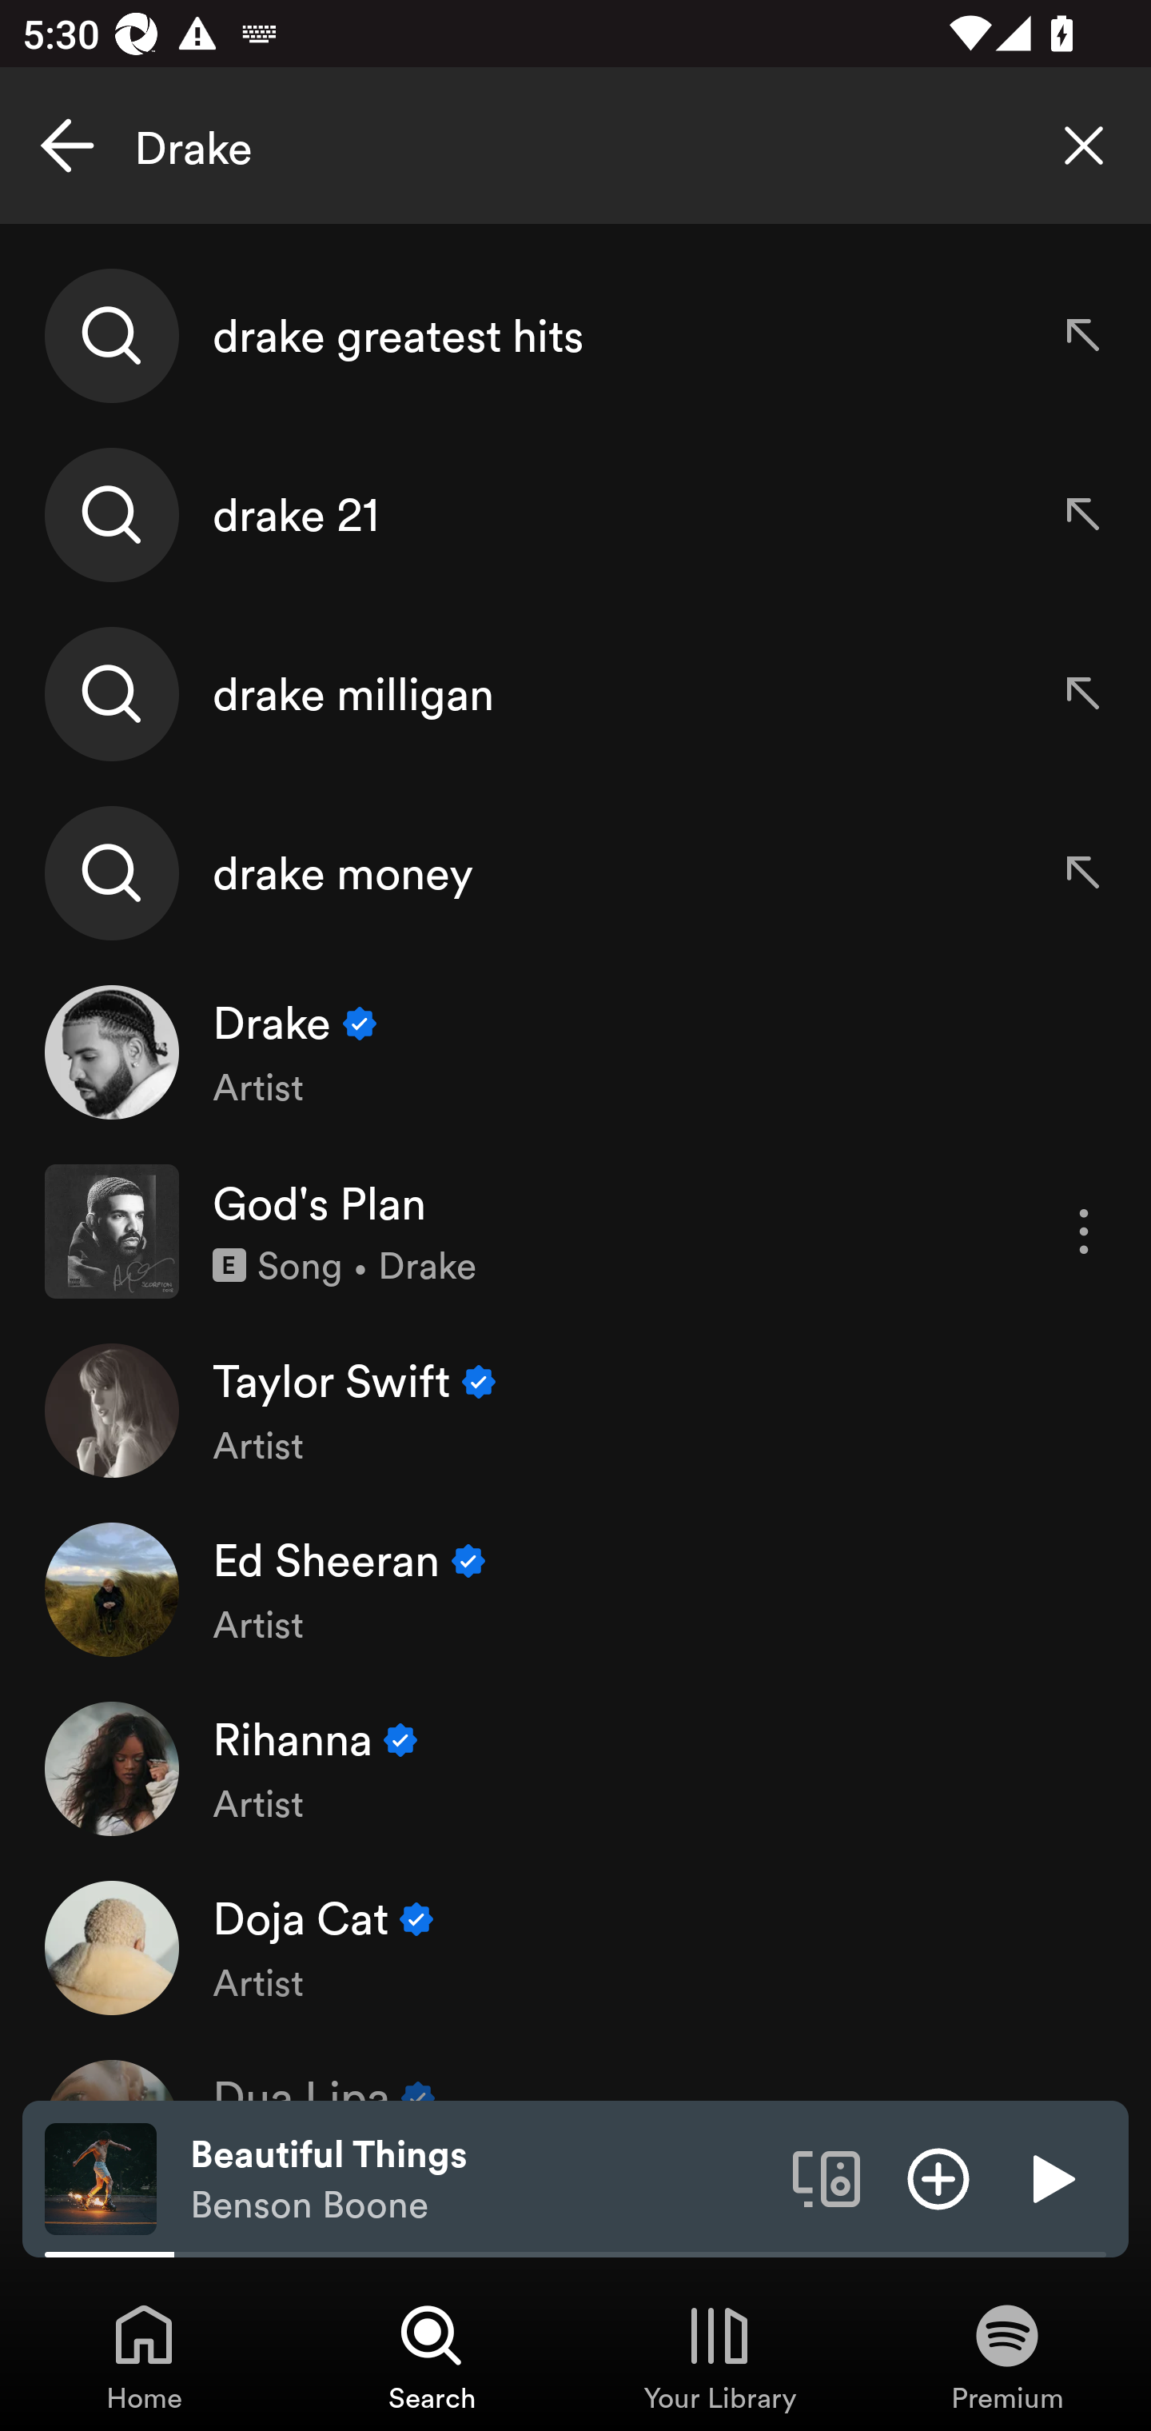 This screenshot has height=2431, width=1151. What do you see at coordinates (575, 515) in the screenshot?
I see `drake 21` at bounding box center [575, 515].